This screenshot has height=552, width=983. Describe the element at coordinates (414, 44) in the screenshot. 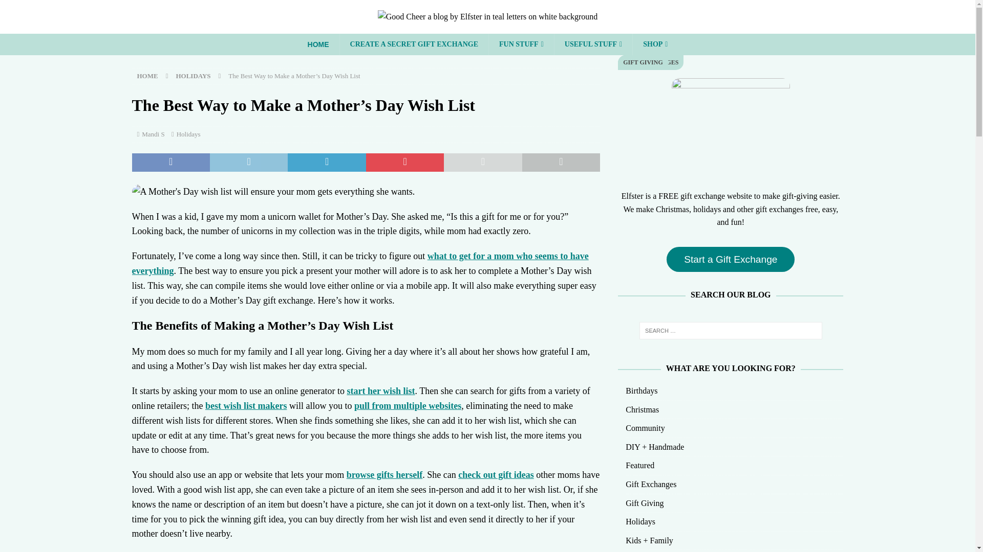

I see `CREATE A SECRET GIFT EXCHANGE` at that location.